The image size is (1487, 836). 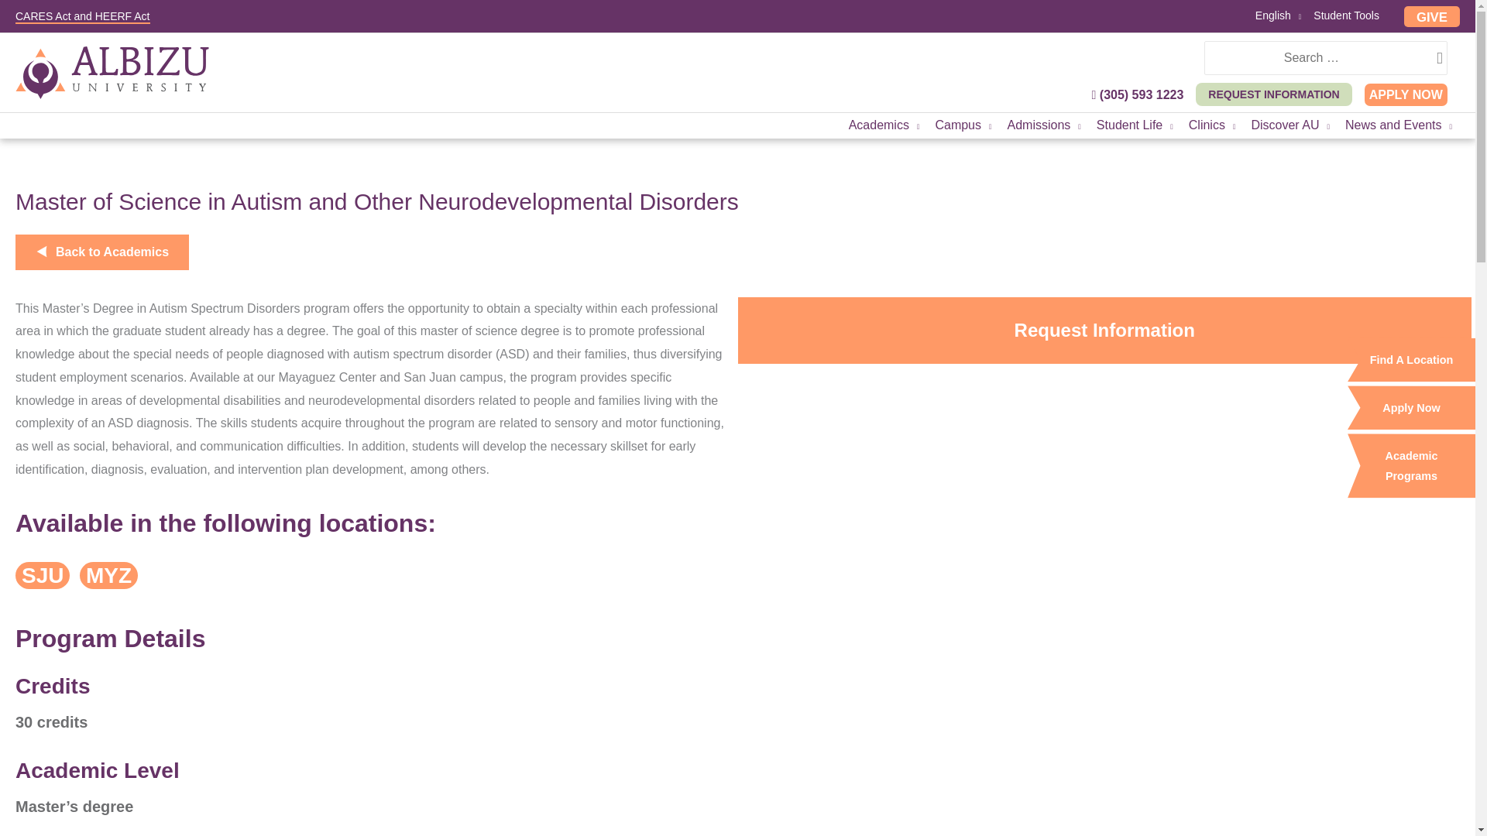 What do you see at coordinates (1411, 407) in the screenshot?
I see `Apply Now` at bounding box center [1411, 407].